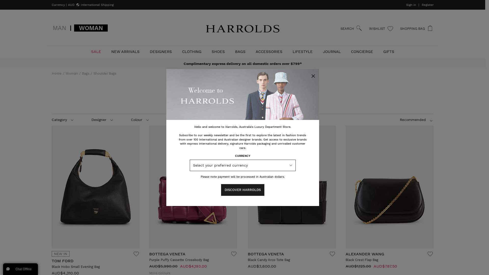 Image resolution: width=489 pixels, height=275 pixels. Describe the element at coordinates (269, 52) in the screenshot. I see `ACCESSORIES` at that location.